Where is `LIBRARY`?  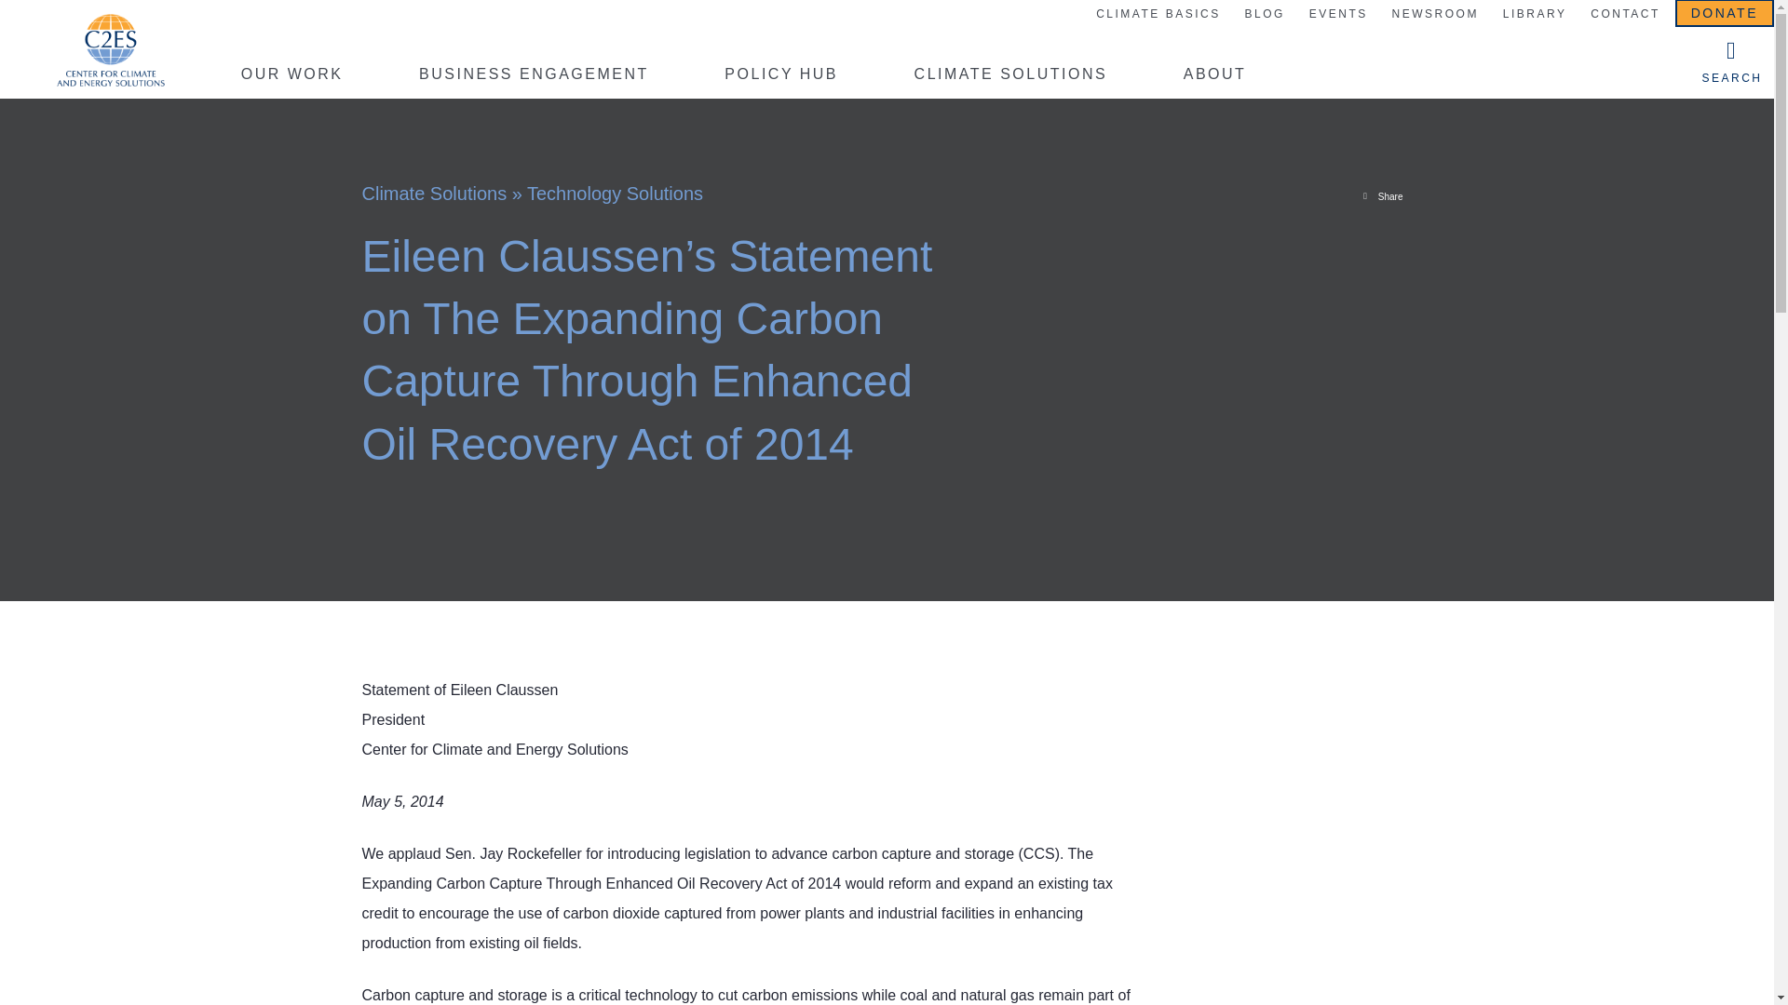 LIBRARY is located at coordinates (1535, 15).